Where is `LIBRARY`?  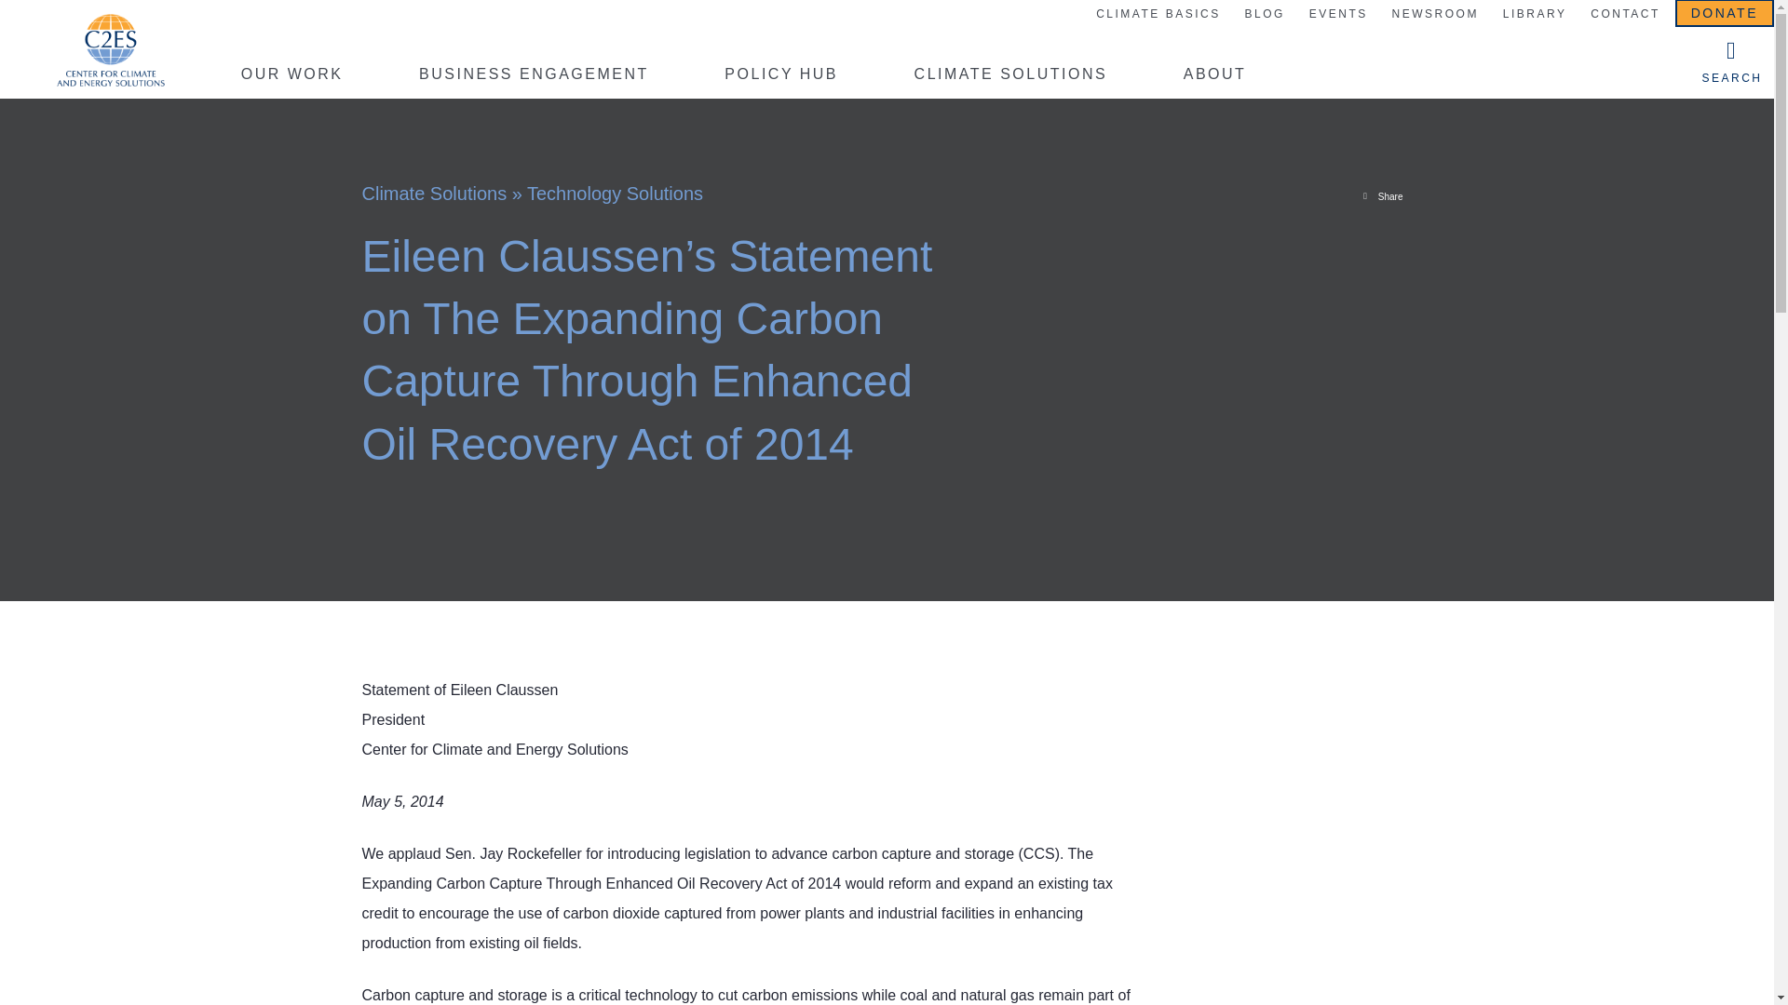 LIBRARY is located at coordinates (1535, 15).